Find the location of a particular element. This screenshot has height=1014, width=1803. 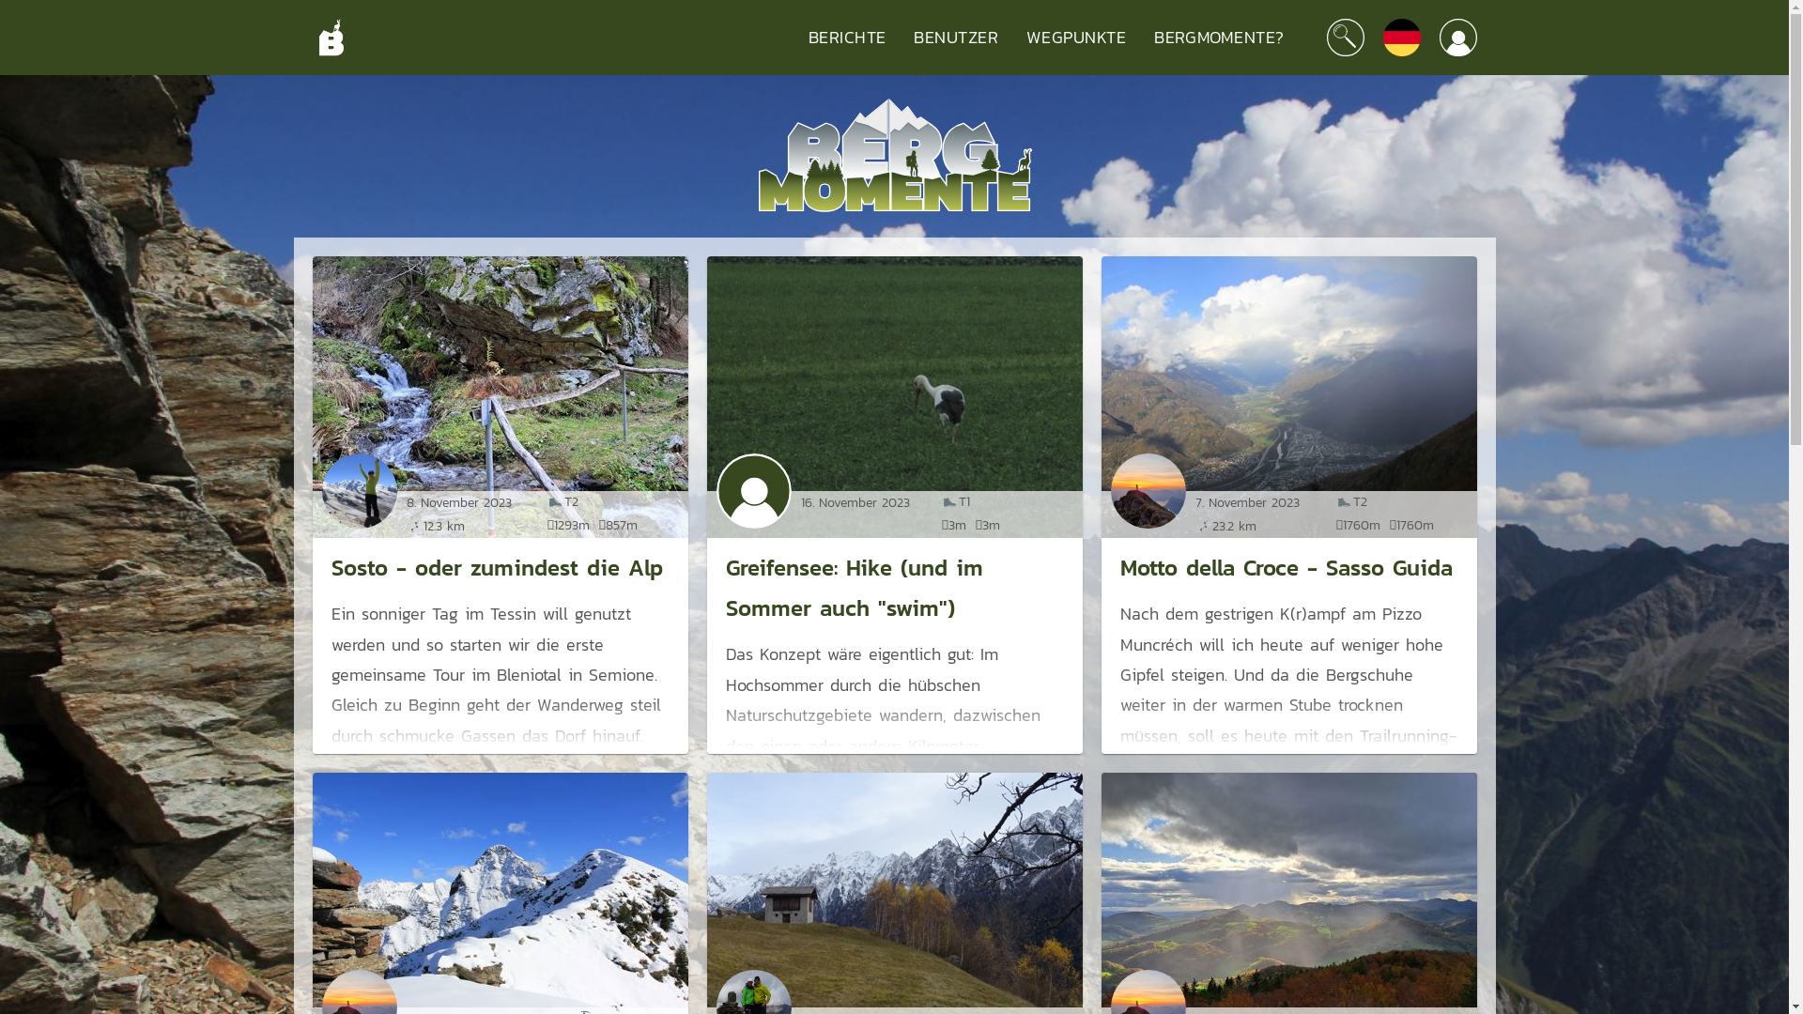

BERICHTE is located at coordinates (847, 38).